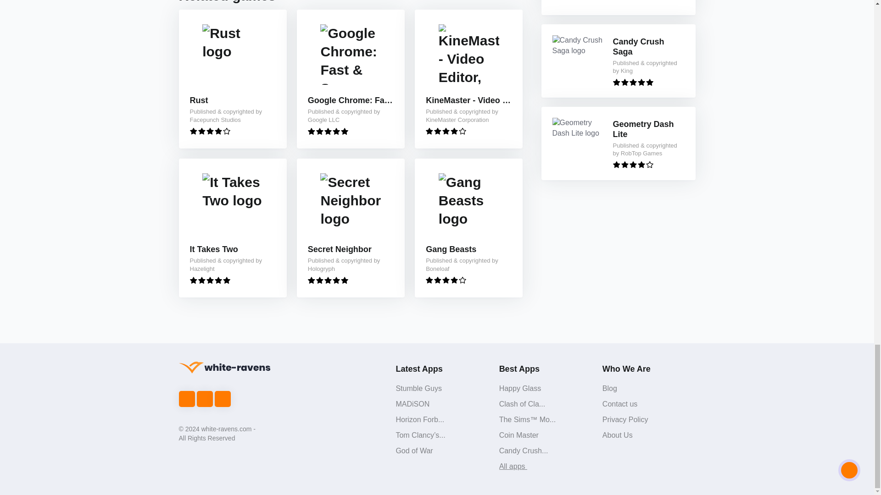 The height and width of the screenshot is (495, 881). What do you see at coordinates (633, 165) in the screenshot?
I see `User rating 4` at bounding box center [633, 165].